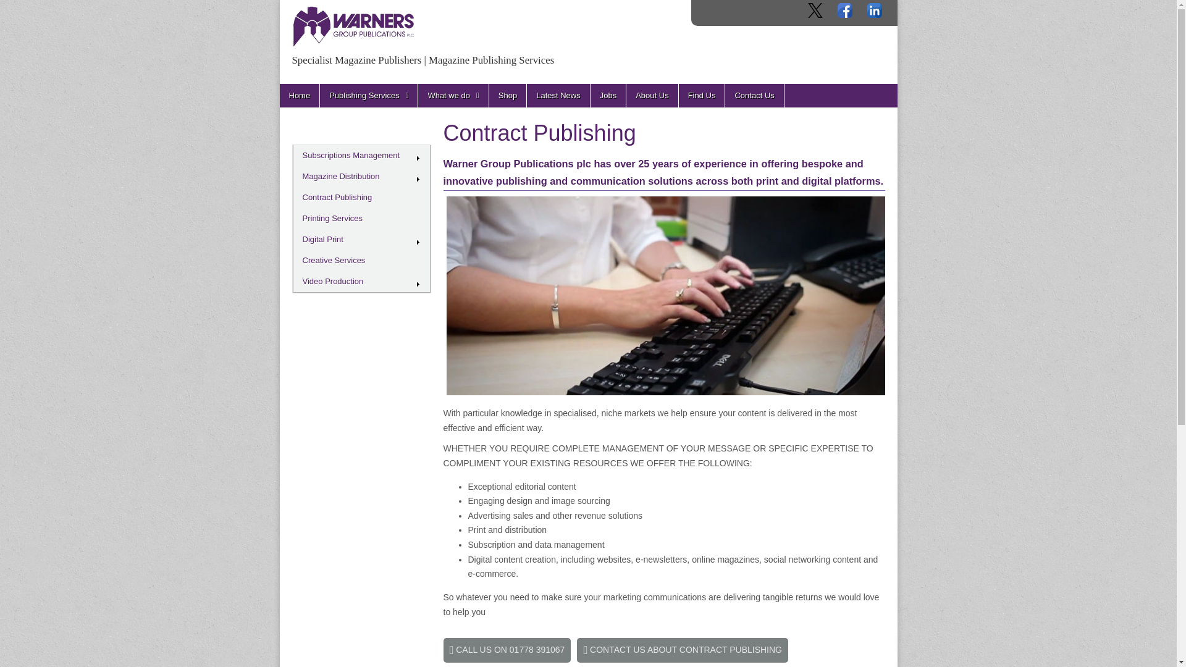 This screenshot has width=1186, height=667. What do you see at coordinates (361, 156) in the screenshot?
I see `Subscriptions Management` at bounding box center [361, 156].